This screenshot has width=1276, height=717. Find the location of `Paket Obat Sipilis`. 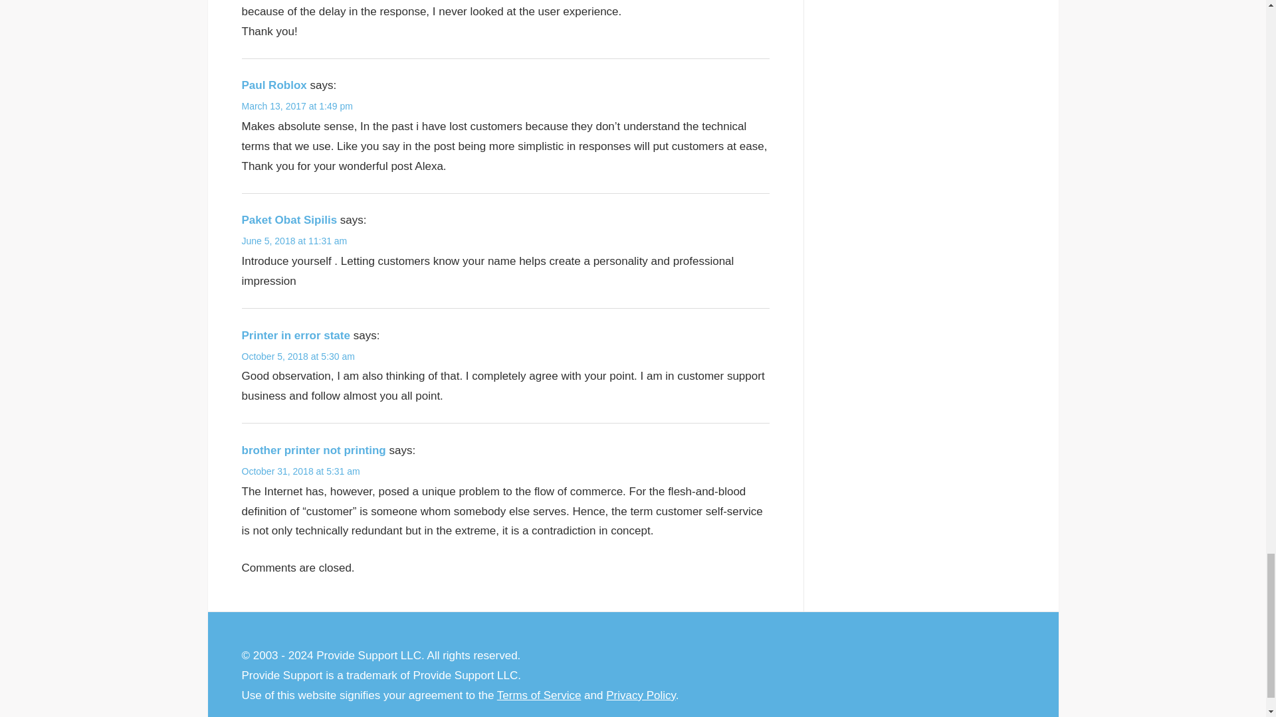

Paket Obat Sipilis is located at coordinates (290, 220).